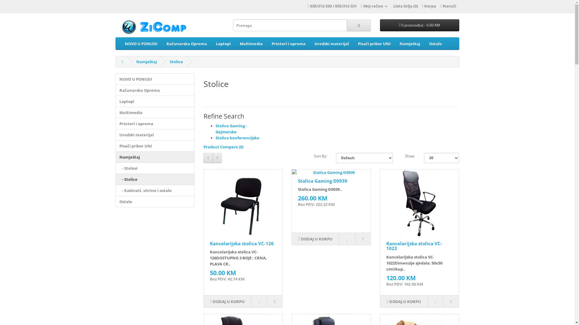 The image size is (579, 325). Describe the element at coordinates (155, 202) in the screenshot. I see `Ostalo` at that location.